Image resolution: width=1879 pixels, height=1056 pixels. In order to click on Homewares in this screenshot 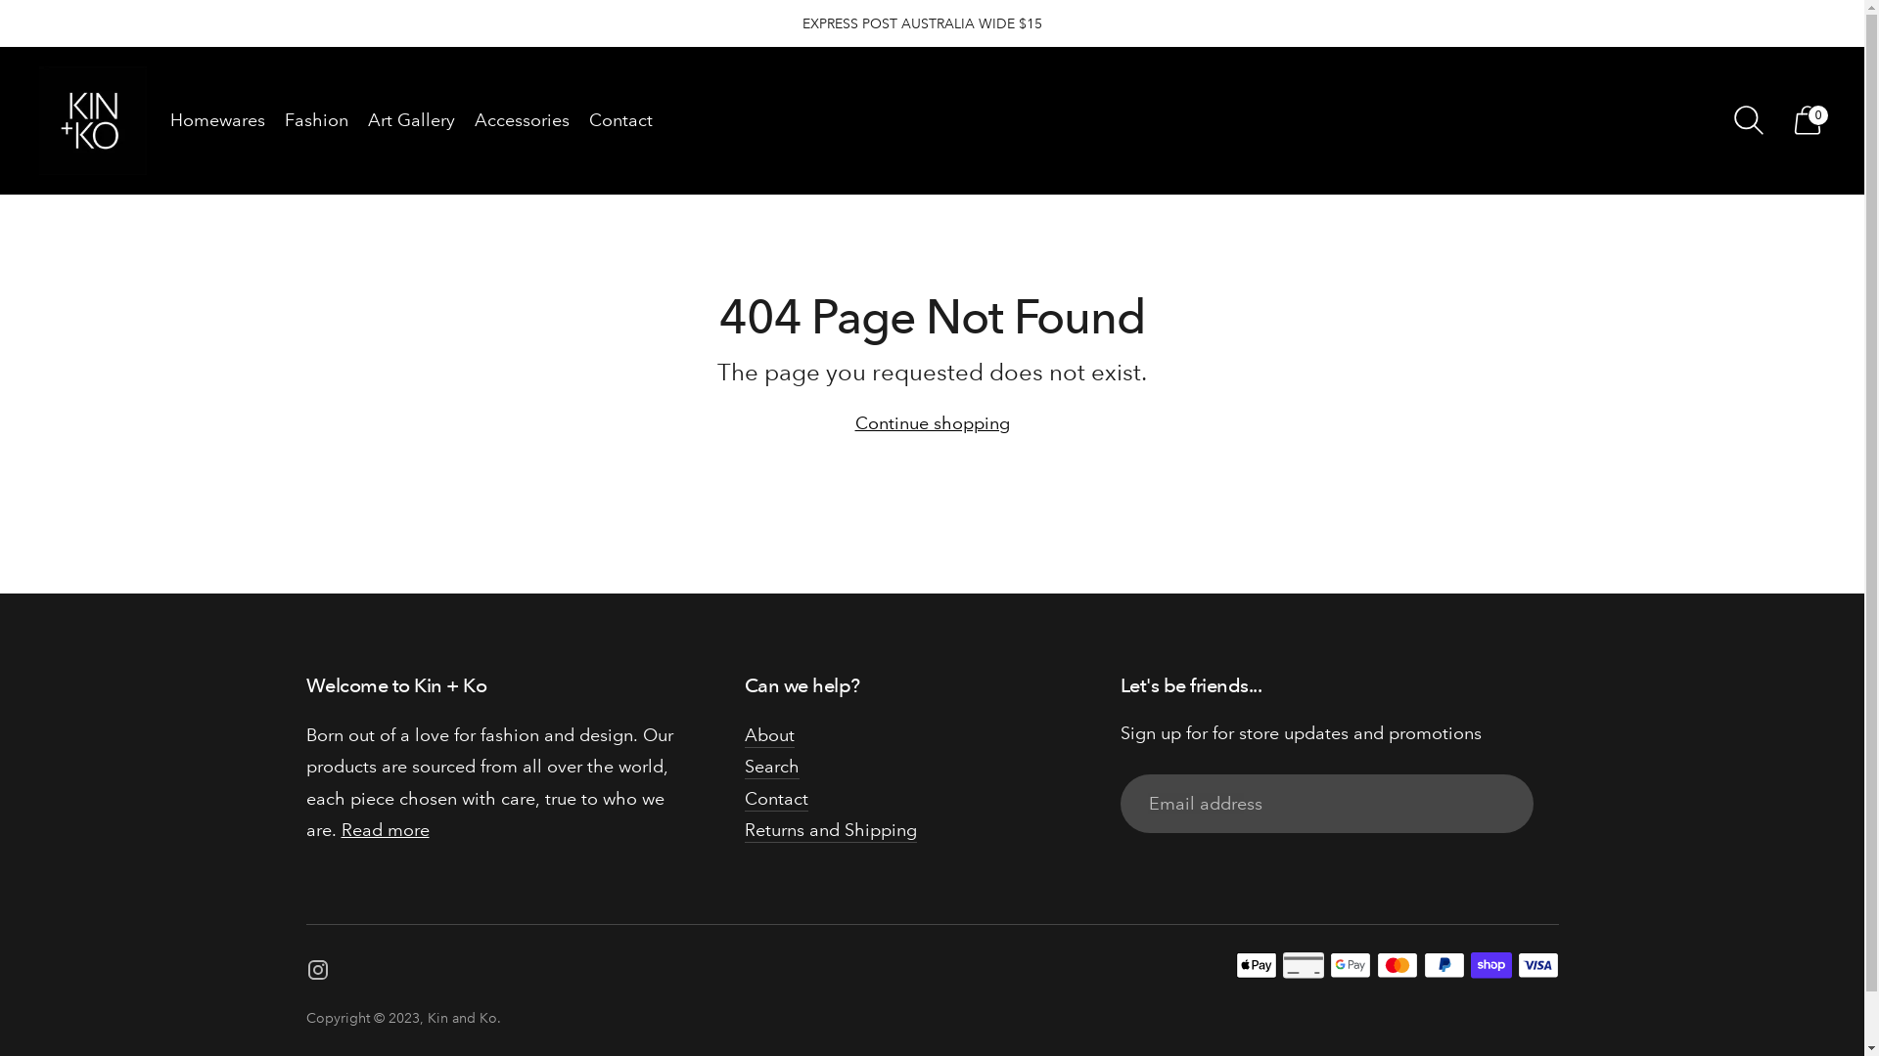, I will do `click(217, 120)`.